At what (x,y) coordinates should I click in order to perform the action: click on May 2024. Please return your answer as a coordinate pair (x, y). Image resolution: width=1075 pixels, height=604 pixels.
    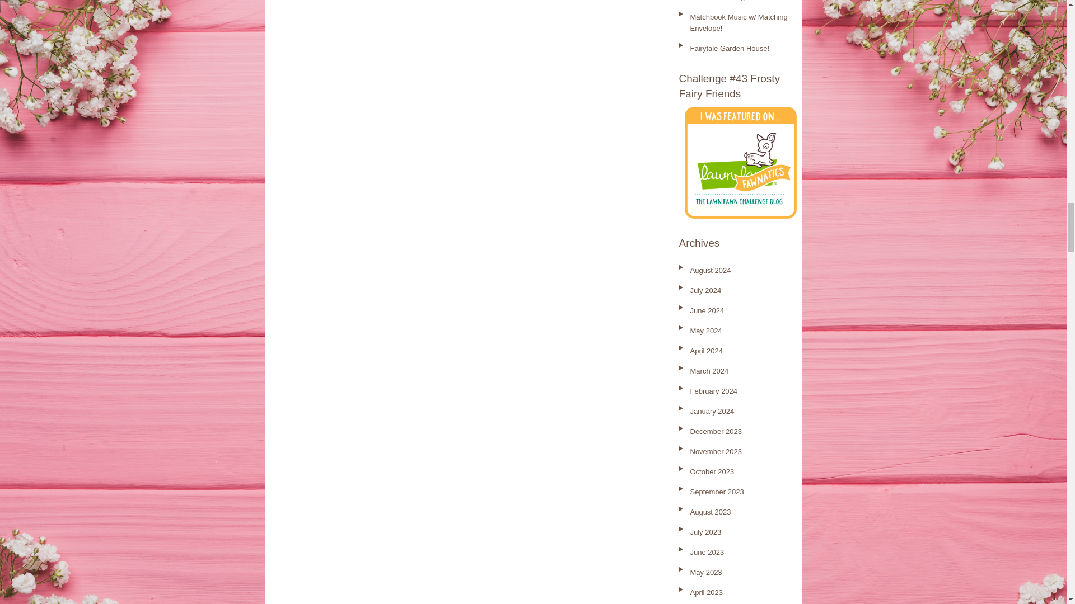
    Looking at the image, I should click on (705, 331).